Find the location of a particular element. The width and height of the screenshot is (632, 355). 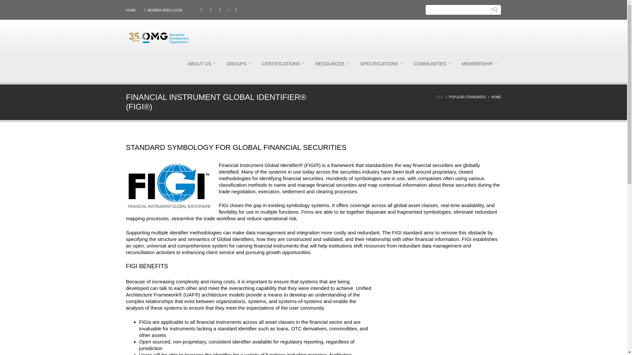

GROUPS is located at coordinates (239, 64).